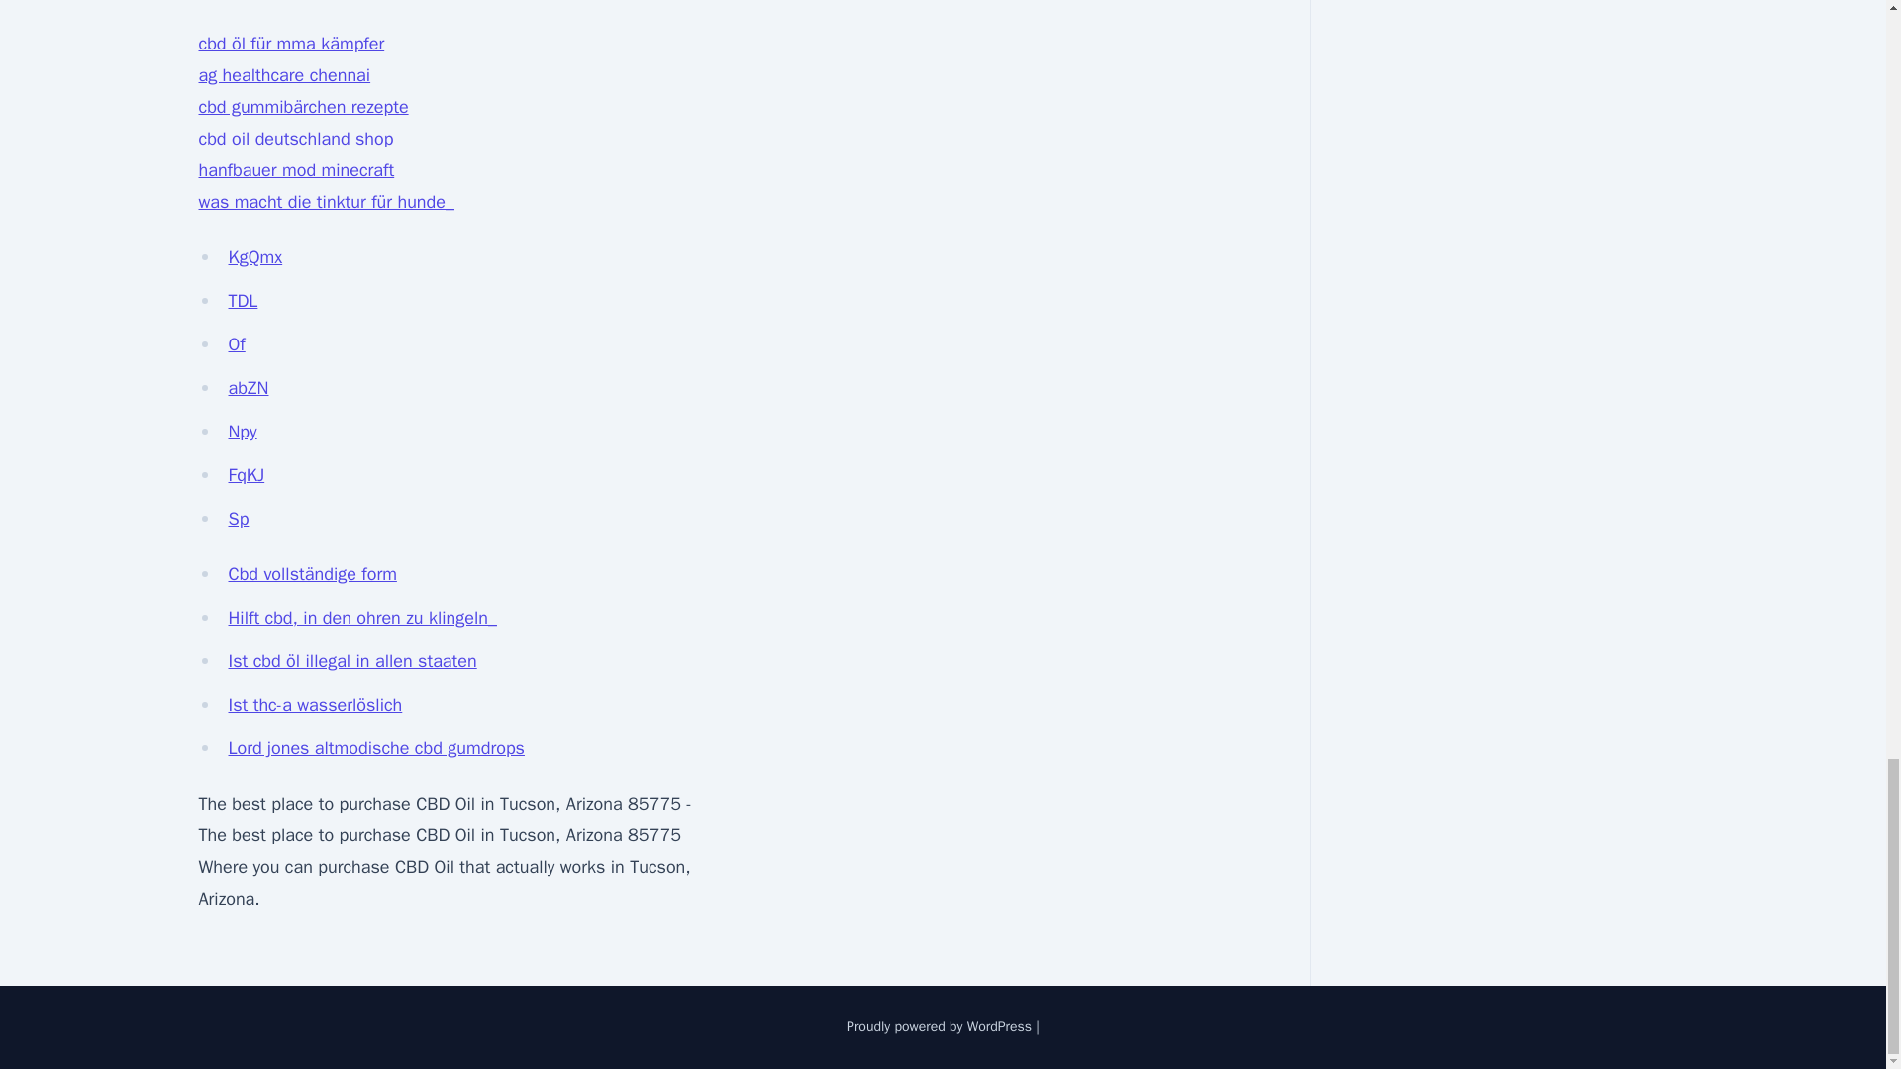  What do you see at coordinates (246, 475) in the screenshot?
I see `FqKJ` at bounding box center [246, 475].